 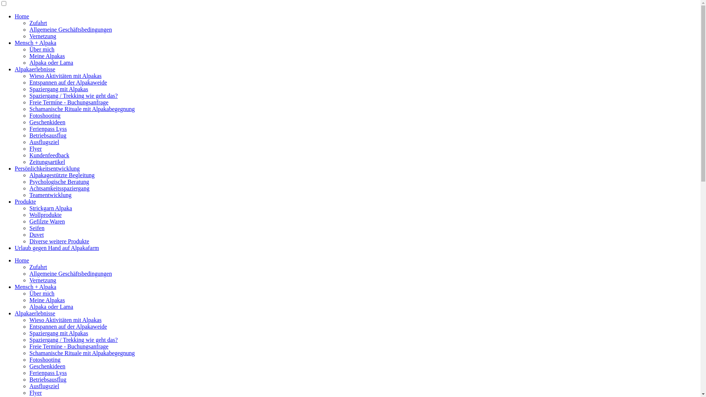 I want to click on Schamanische Rituale mit Alpakabegegnung, so click(x=82, y=353).